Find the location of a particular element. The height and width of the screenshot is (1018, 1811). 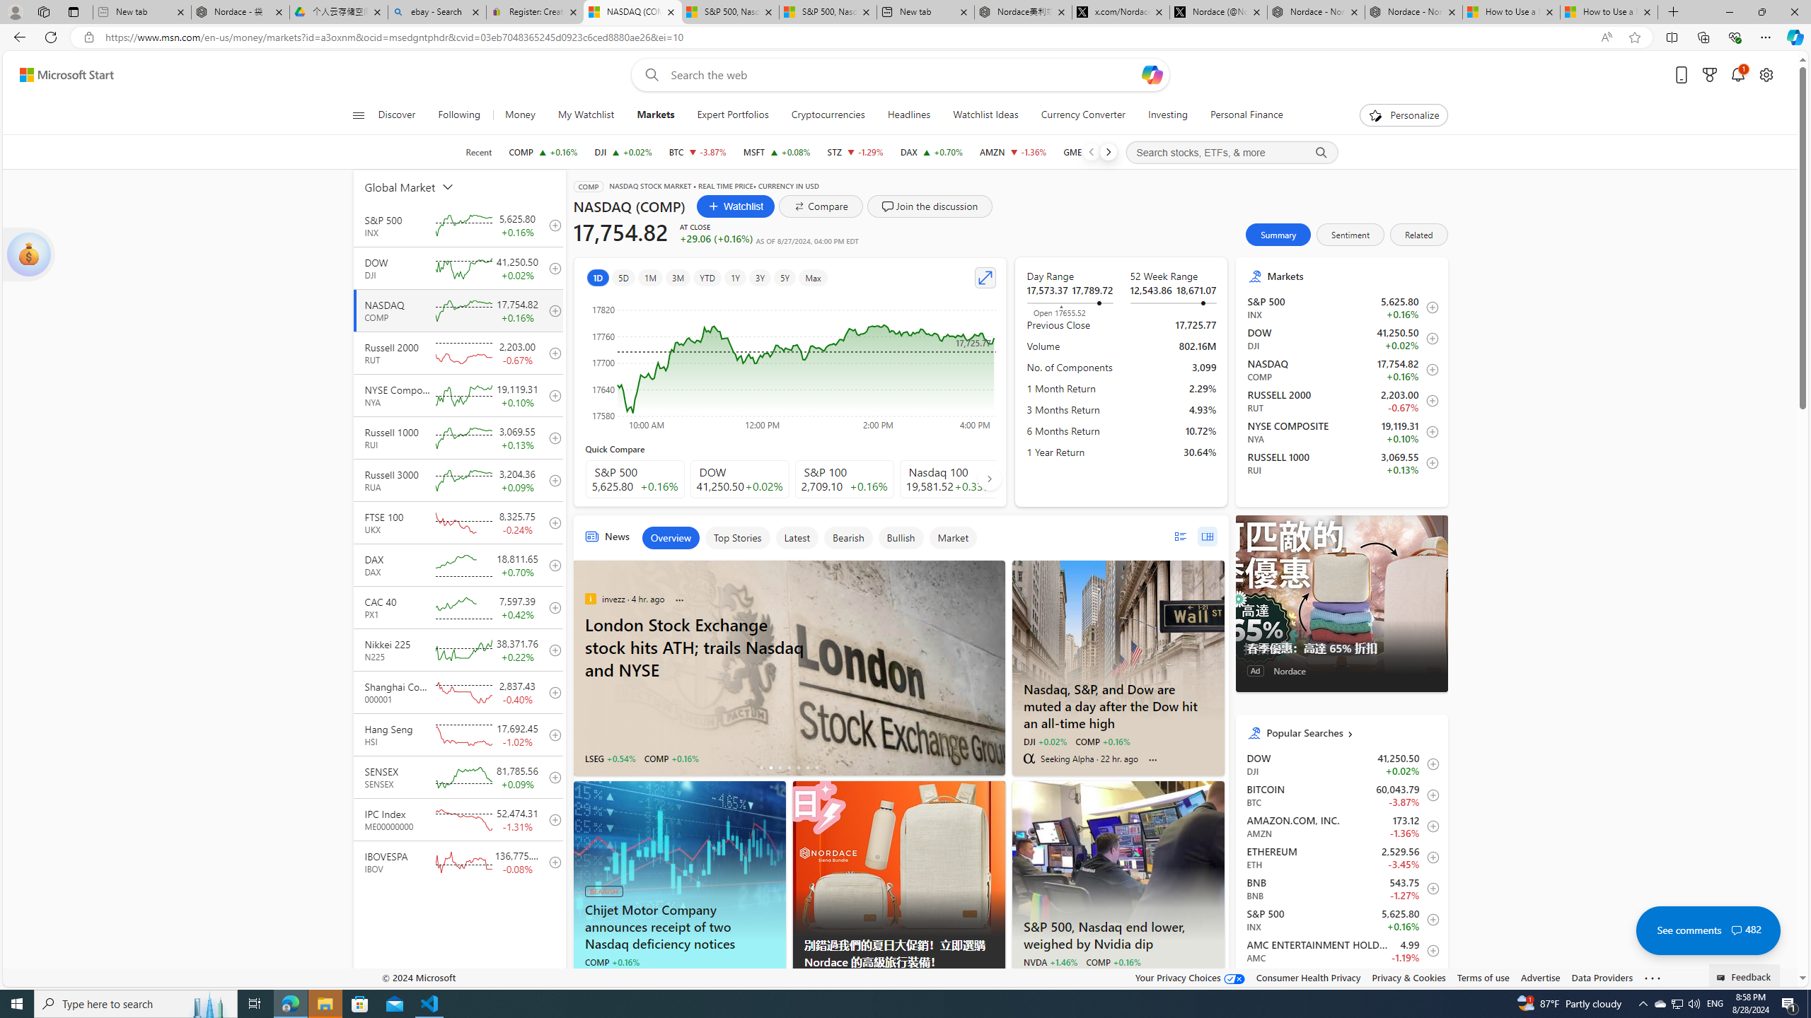

Class: recharts-surface is located at coordinates (790, 363).